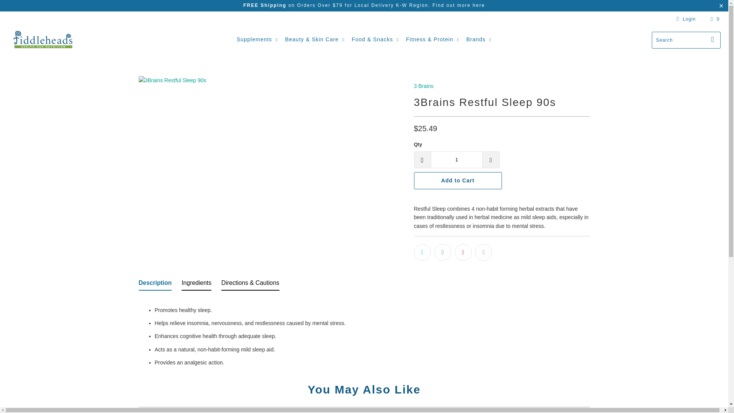 Image resolution: width=734 pixels, height=413 pixels. What do you see at coordinates (43, 40) in the screenshot?
I see `Fiddleheads Health and Nutrition` at bounding box center [43, 40].